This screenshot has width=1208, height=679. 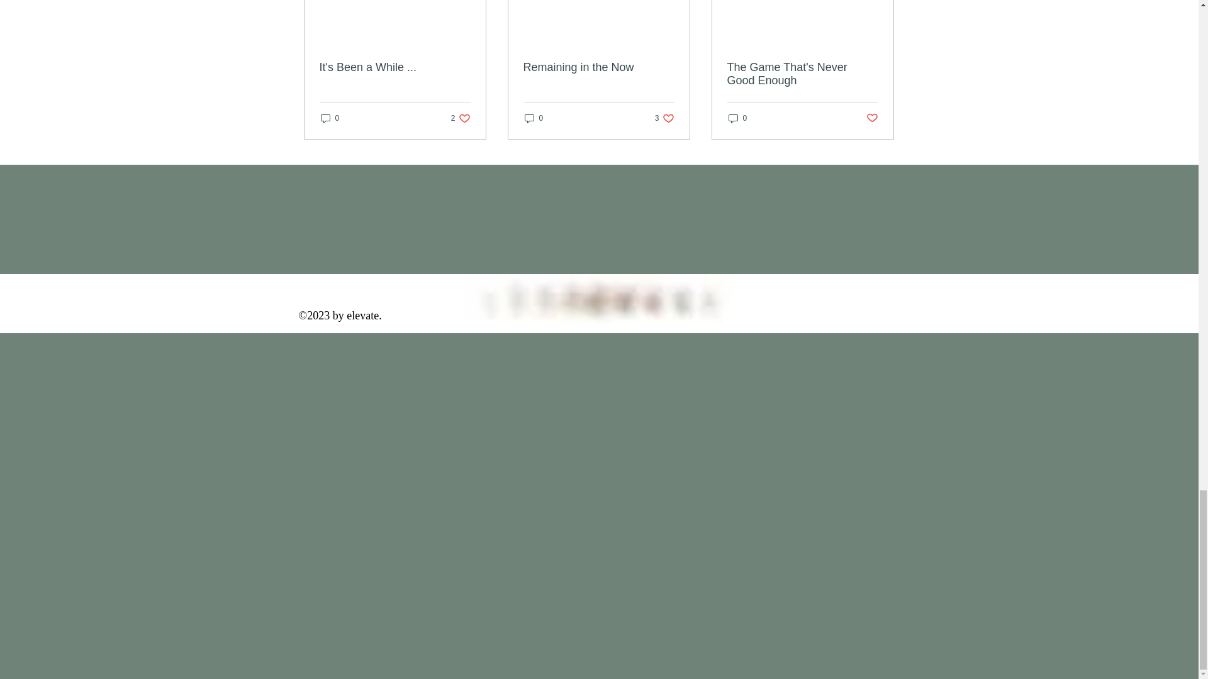 I want to click on The Game That's Never Good Enough, so click(x=534, y=118).